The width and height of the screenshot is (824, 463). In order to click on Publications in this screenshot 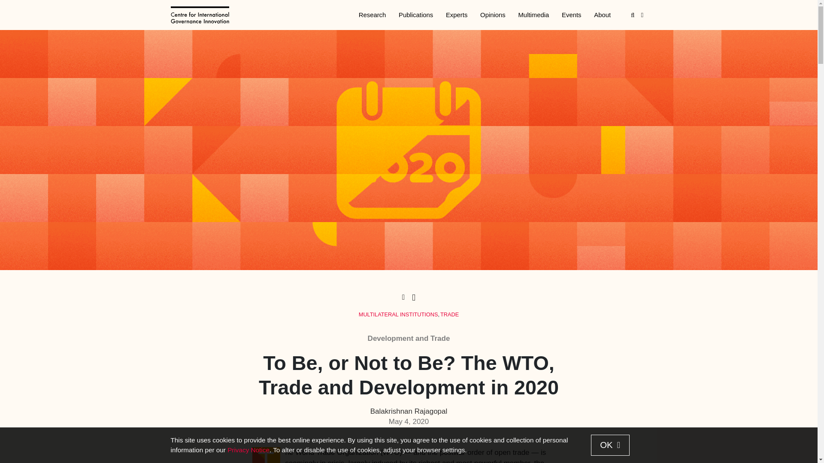, I will do `click(415, 15)`.